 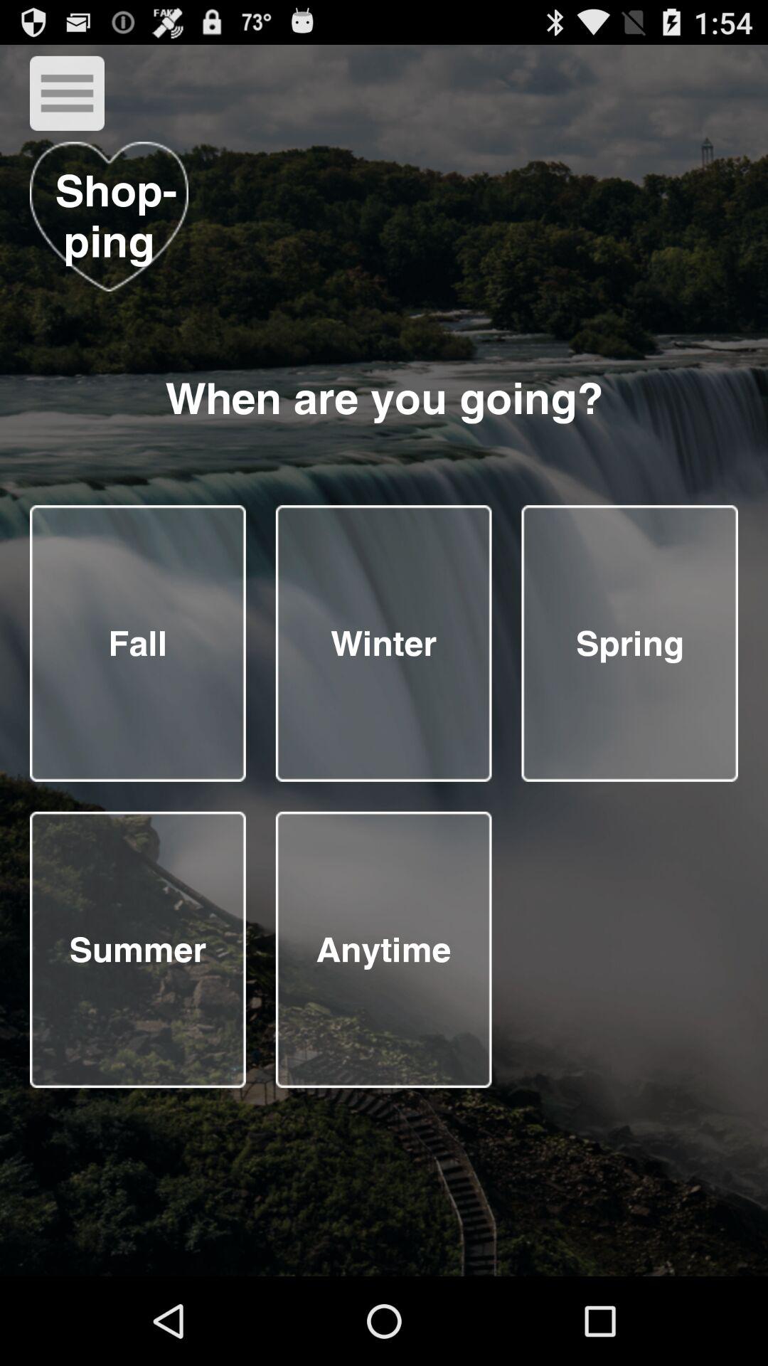 What do you see at coordinates (138, 949) in the screenshot?
I see `select summer as your shopping choice` at bounding box center [138, 949].